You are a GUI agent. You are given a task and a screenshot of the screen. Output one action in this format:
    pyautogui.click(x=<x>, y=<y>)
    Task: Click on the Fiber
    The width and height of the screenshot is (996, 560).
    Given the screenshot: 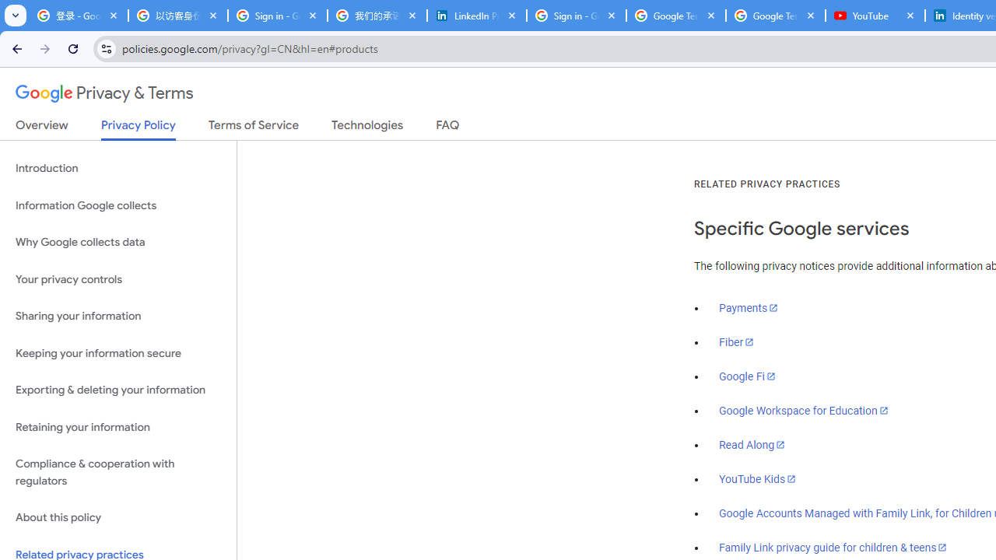 What is the action you would take?
    pyautogui.click(x=737, y=342)
    